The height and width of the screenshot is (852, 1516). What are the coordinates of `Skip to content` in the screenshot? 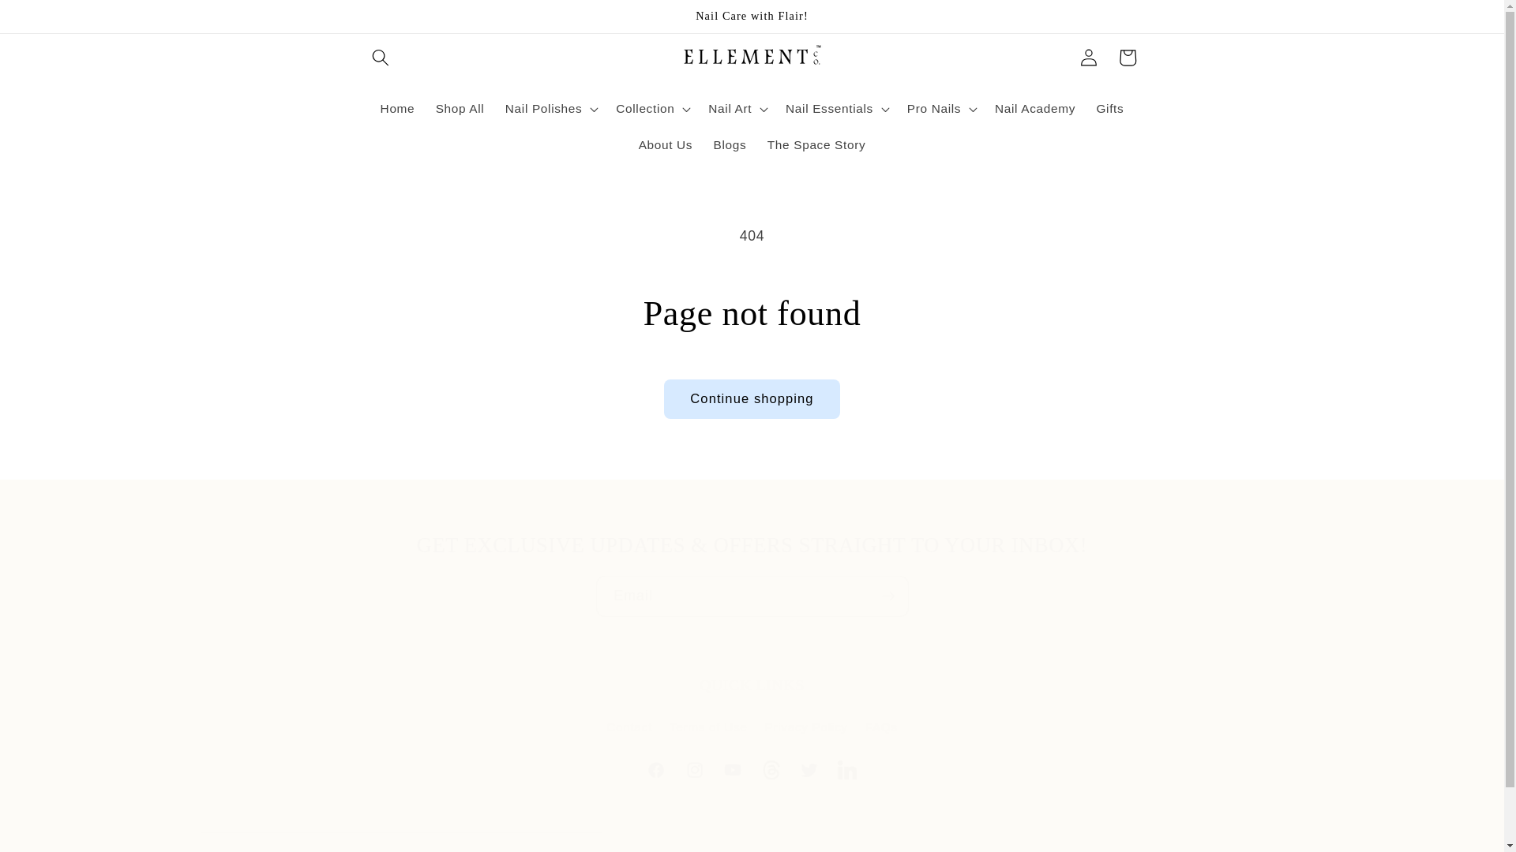 It's located at (752, 691).